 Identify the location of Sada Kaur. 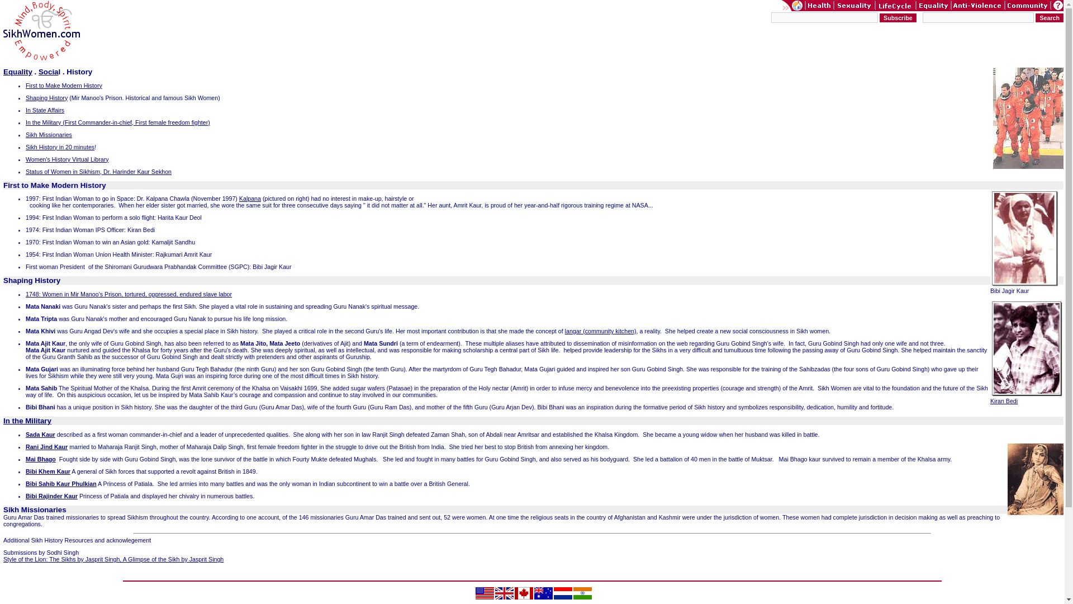
(40, 435).